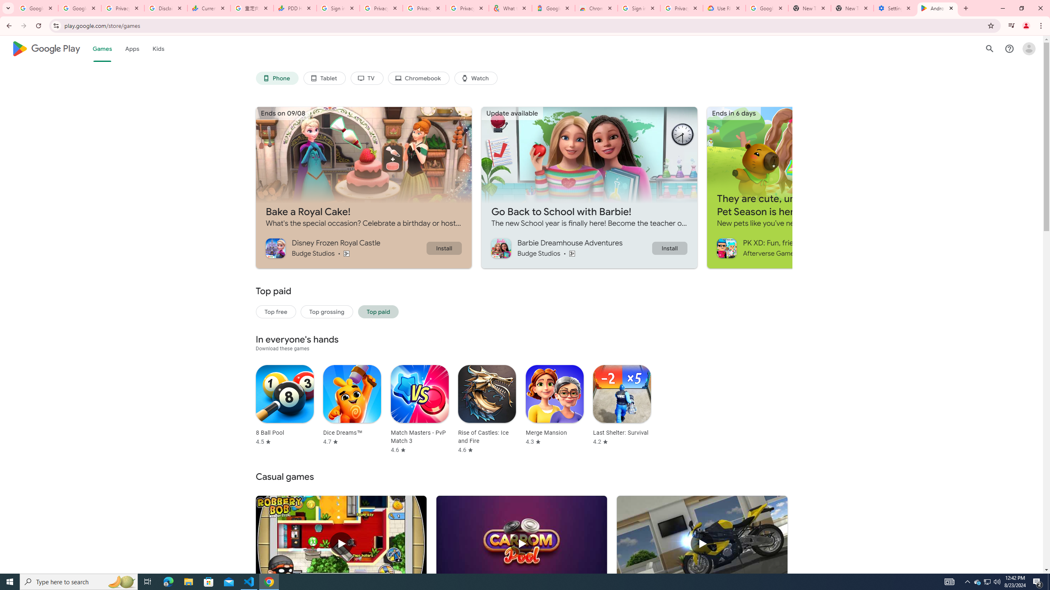  I want to click on Sign in - Google Accounts, so click(338, 8).